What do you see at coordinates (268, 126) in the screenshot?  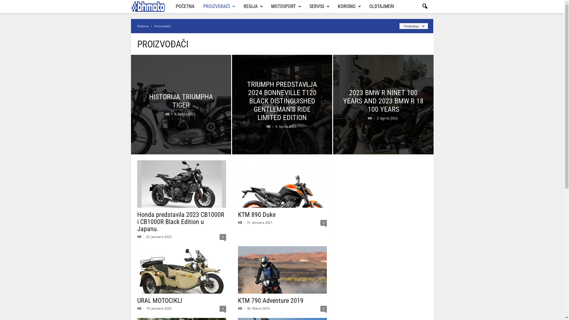 I see `HS` at bounding box center [268, 126].